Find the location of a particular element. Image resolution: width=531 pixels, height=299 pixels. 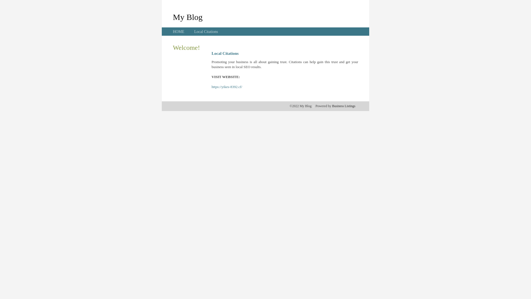

My Blog is located at coordinates (188, 17).